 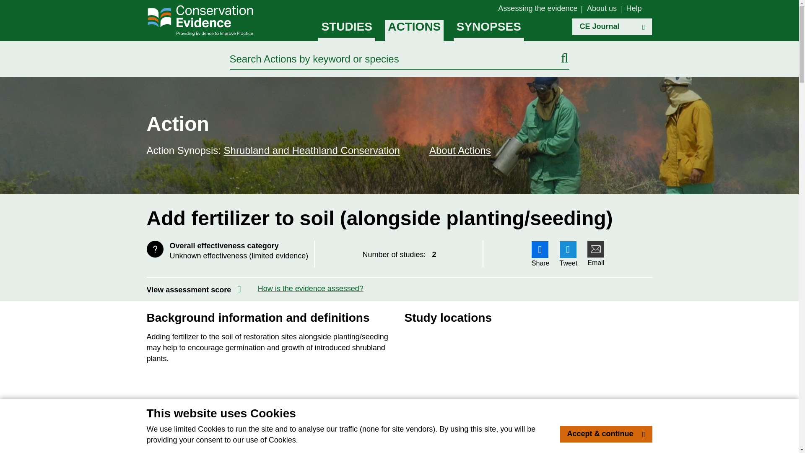 What do you see at coordinates (310, 289) in the screenshot?
I see `How is the evidence assessed?` at bounding box center [310, 289].